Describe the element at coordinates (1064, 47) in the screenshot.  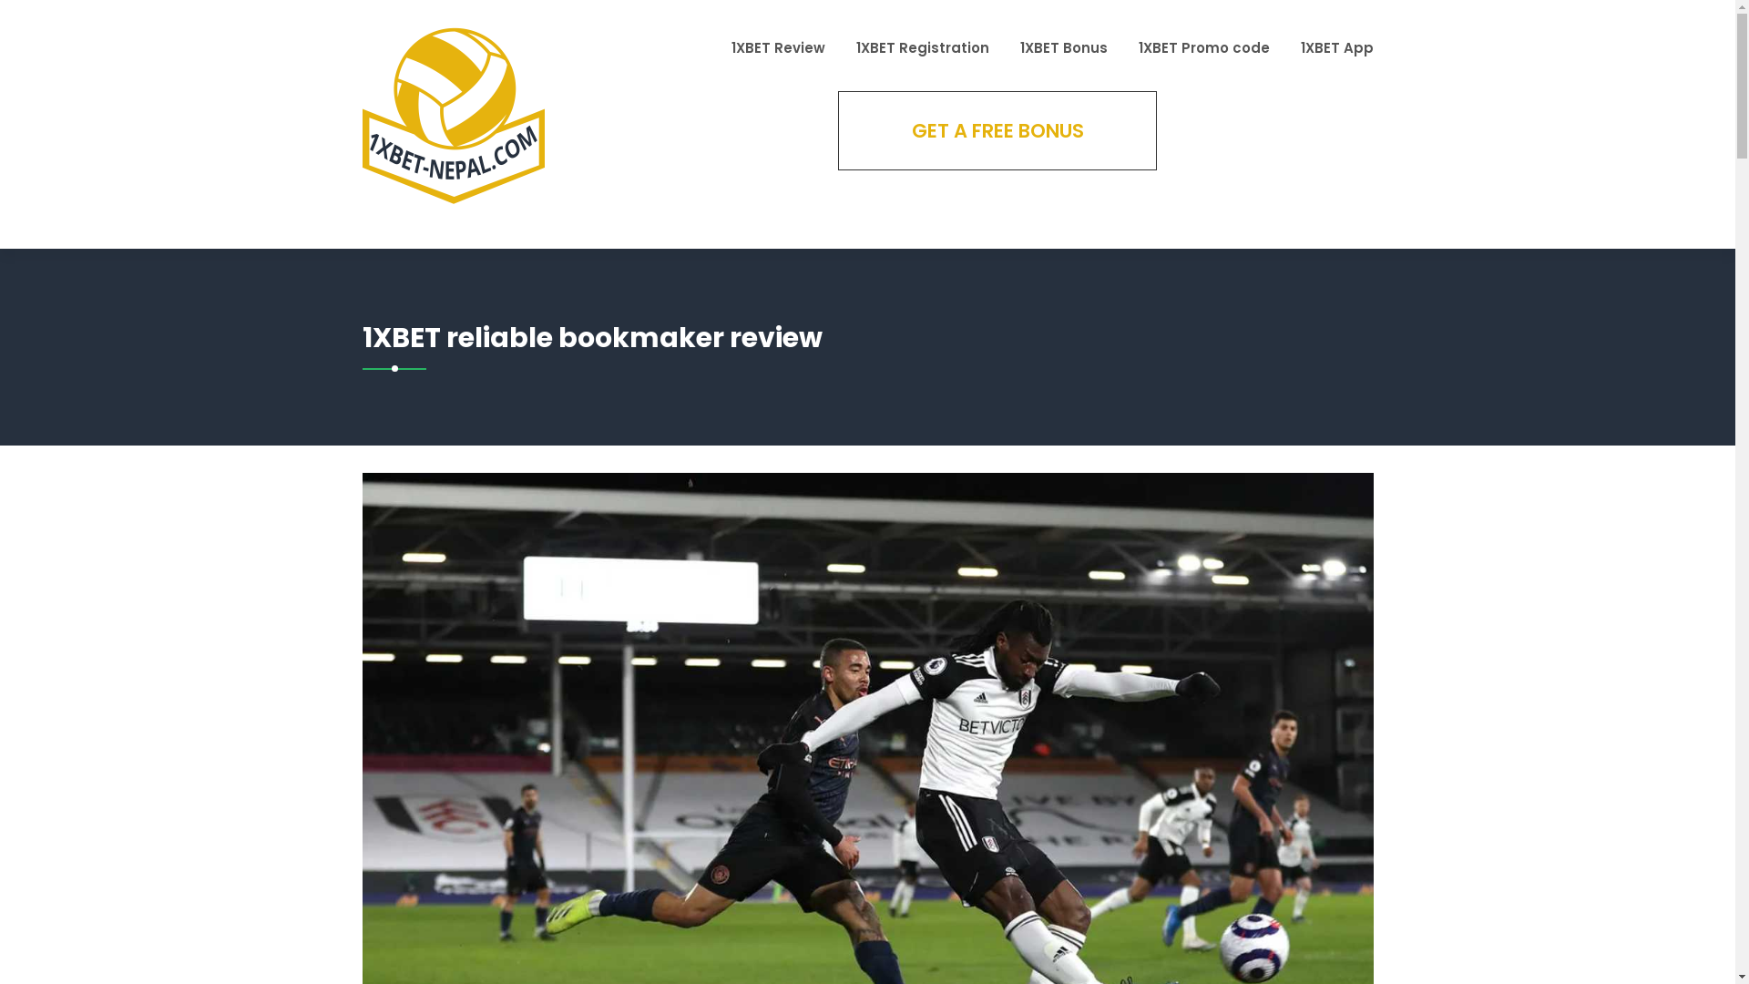
I see `1XBET Bonus` at that location.